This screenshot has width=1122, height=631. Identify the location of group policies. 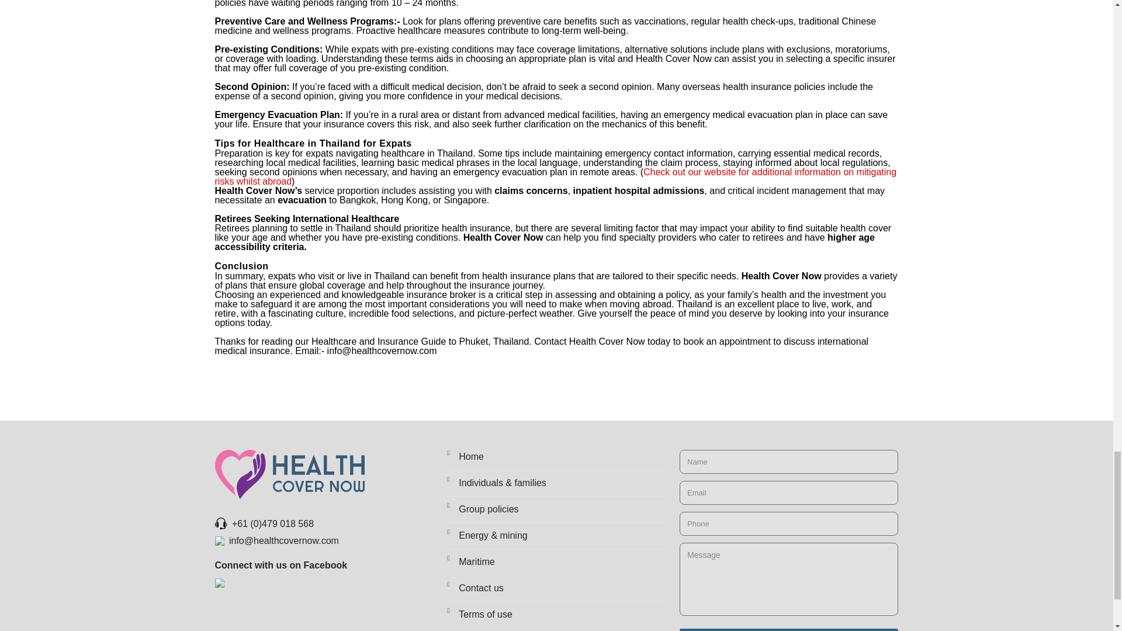
(556, 509).